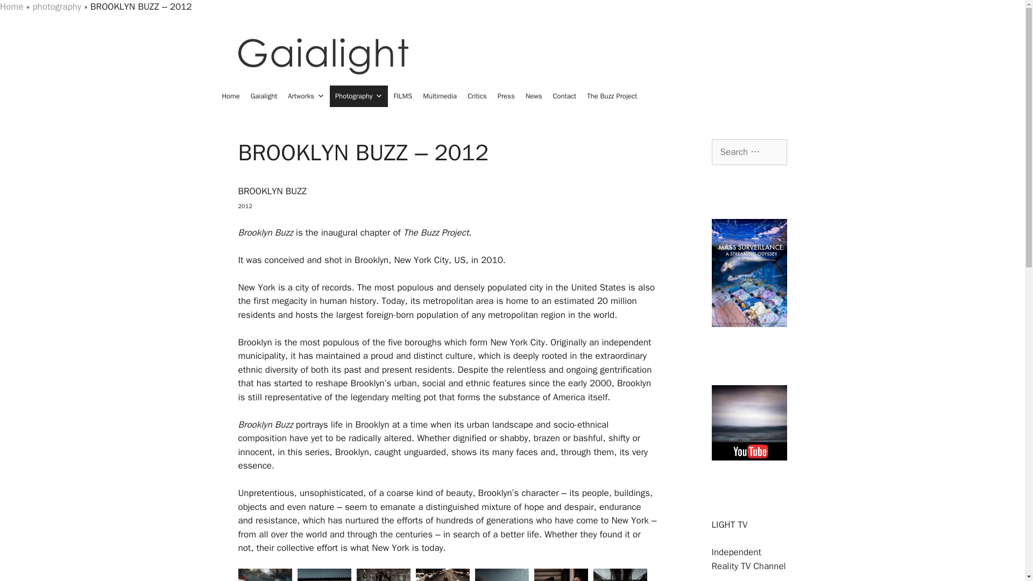  Describe the element at coordinates (56, 6) in the screenshot. I see `photography` at that location.